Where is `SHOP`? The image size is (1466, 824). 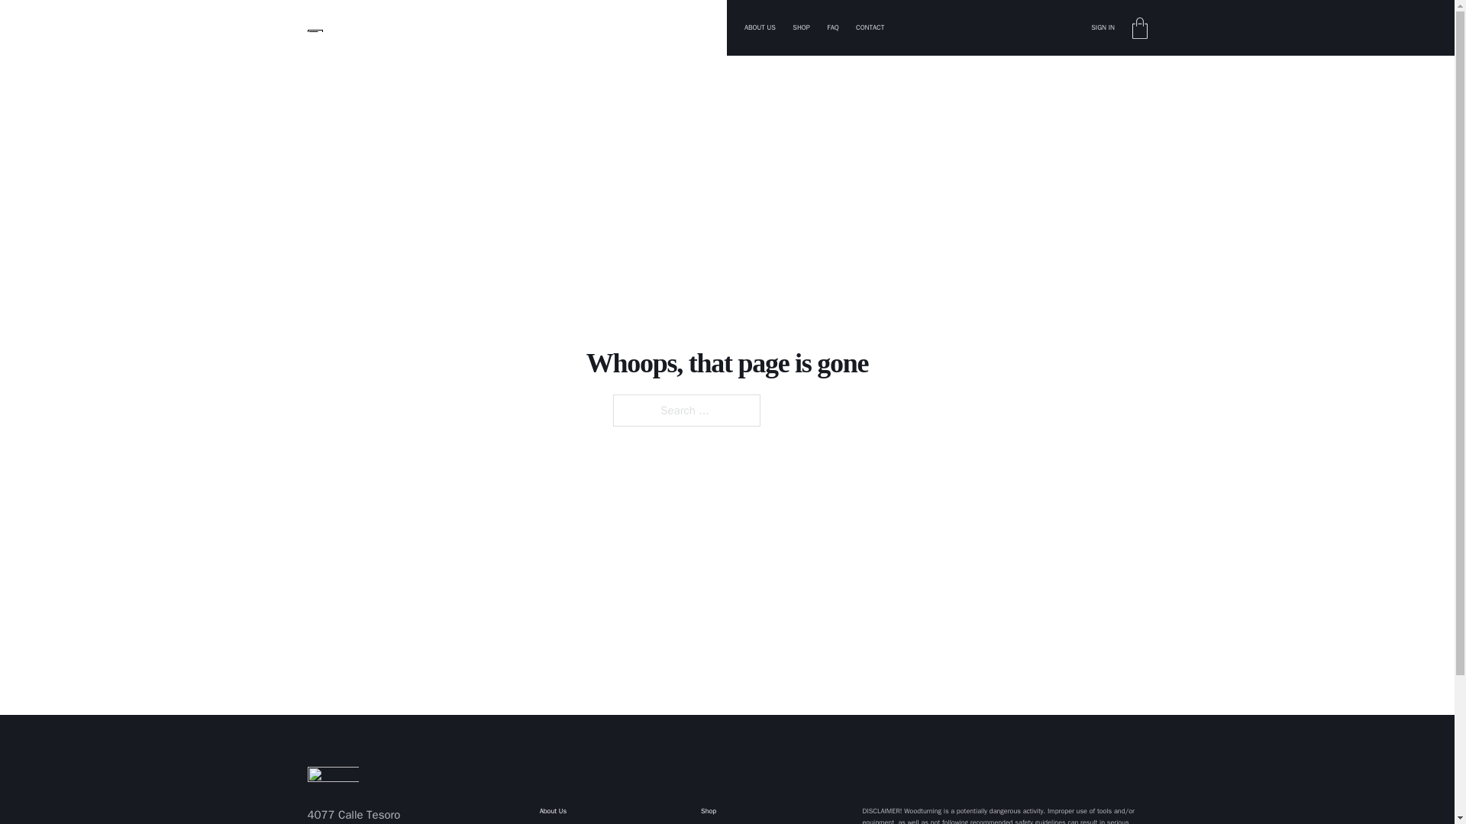 SHOP is located at coordinates (800, 27).